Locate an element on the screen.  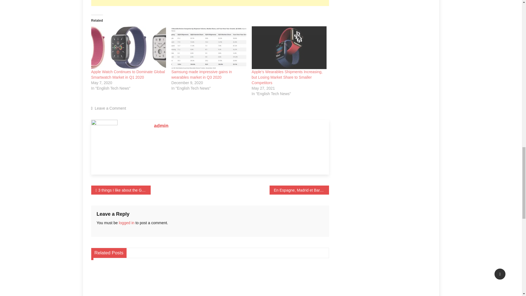
Samsung made impressive gains in wearables market in Q3 2020 is located at coordinates (209, 48).